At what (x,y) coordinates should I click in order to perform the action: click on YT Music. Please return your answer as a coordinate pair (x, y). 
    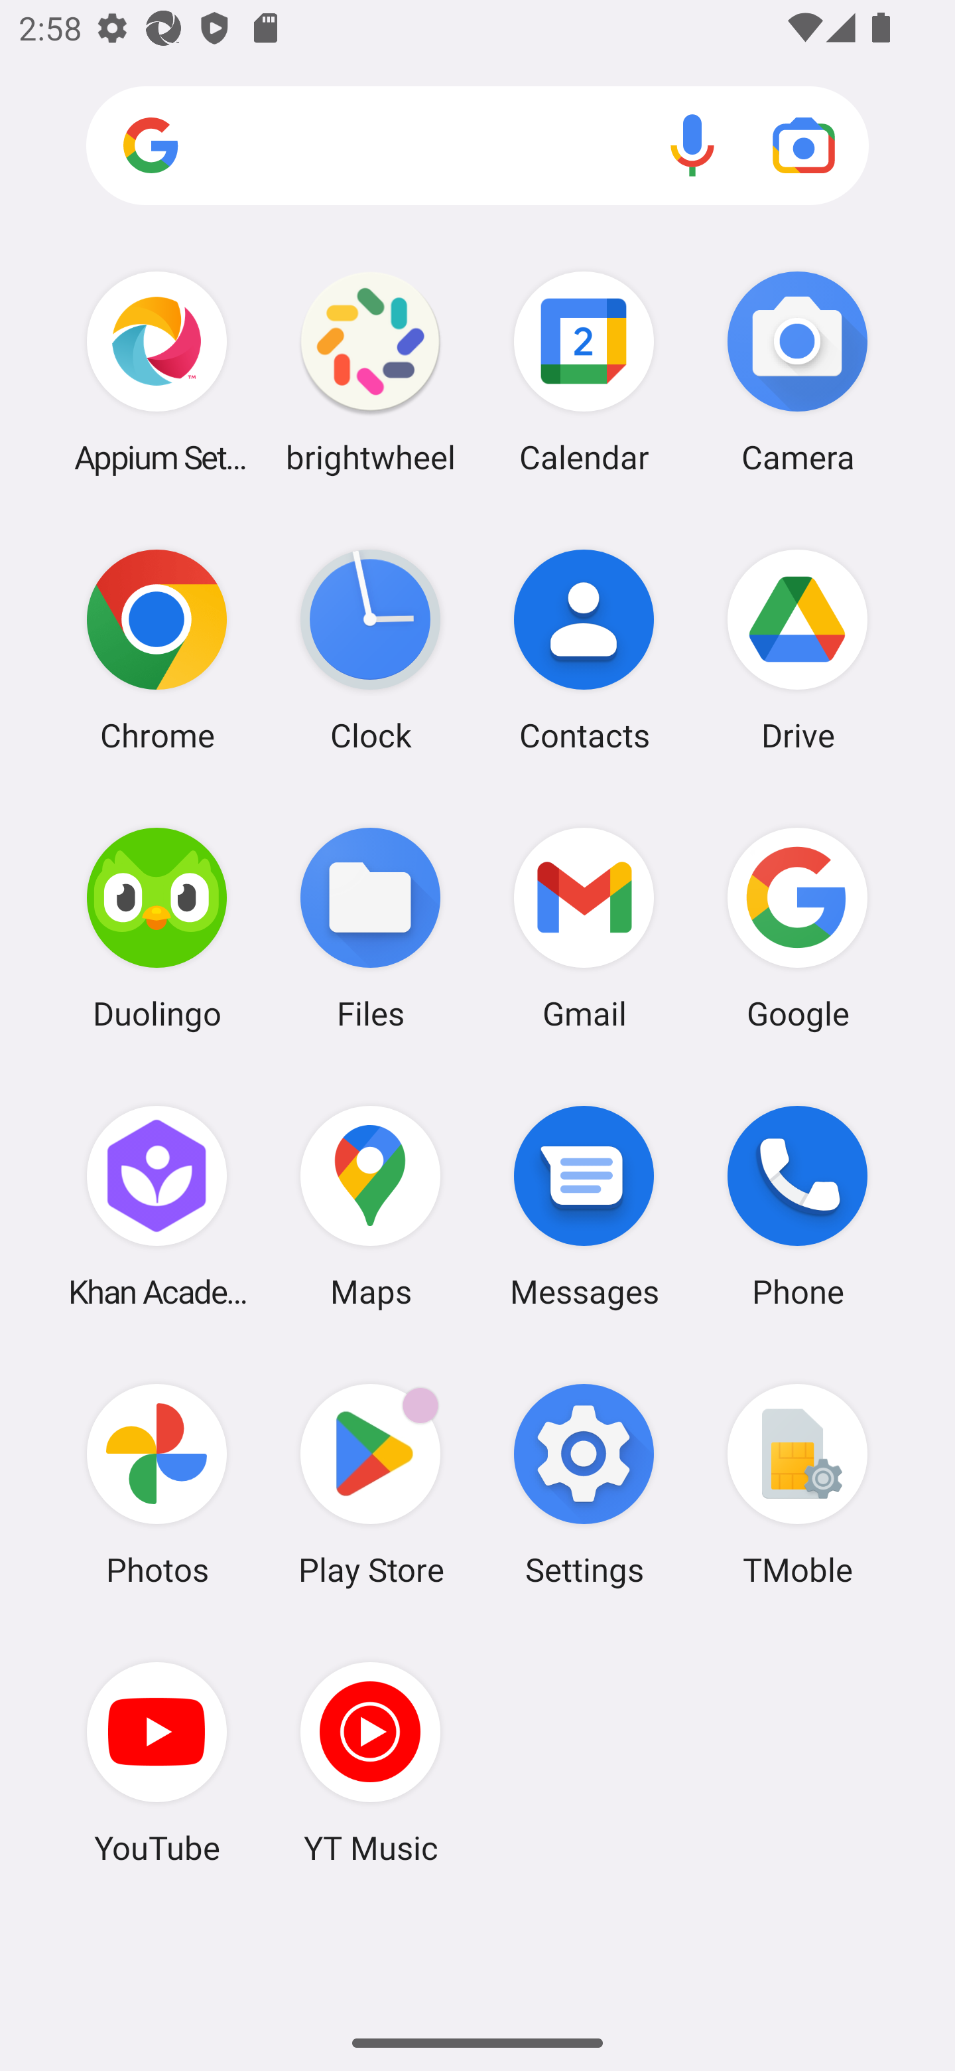
    Looking at the image, I should click on (370, 1762).